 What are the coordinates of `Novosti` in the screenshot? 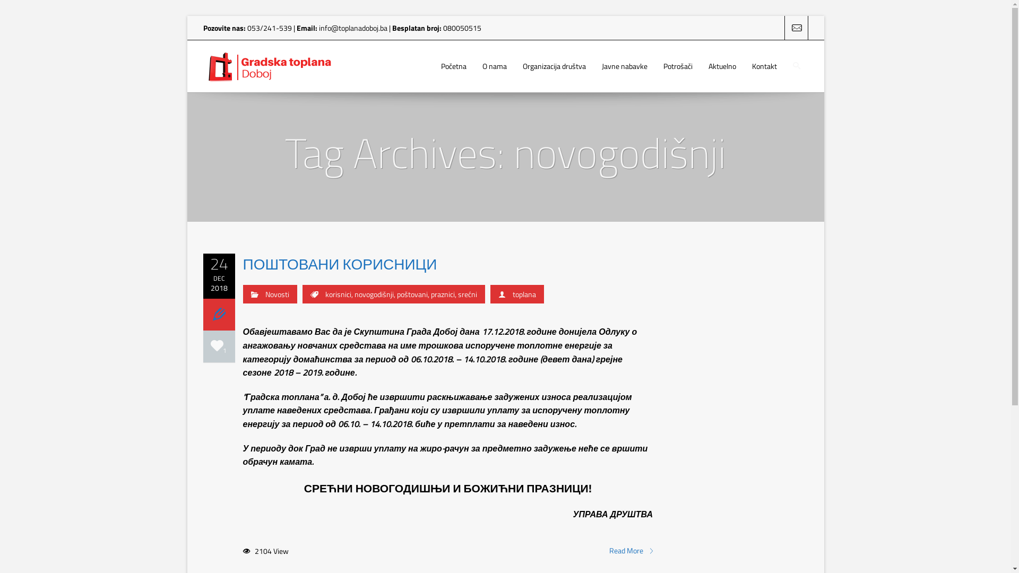 It's located at (277, 294).